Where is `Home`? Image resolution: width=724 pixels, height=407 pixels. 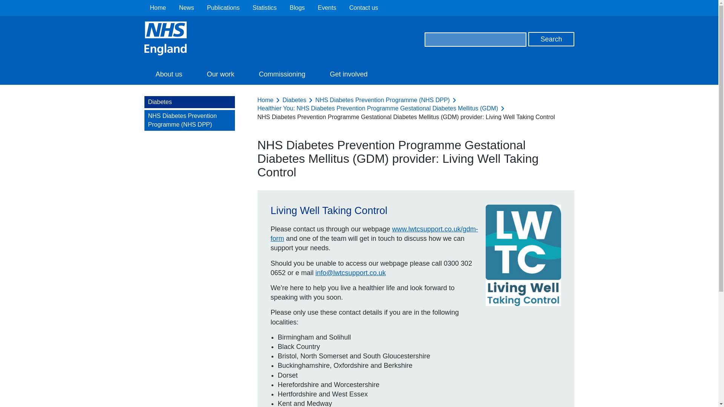 Home is located at coordinates (265, 100).